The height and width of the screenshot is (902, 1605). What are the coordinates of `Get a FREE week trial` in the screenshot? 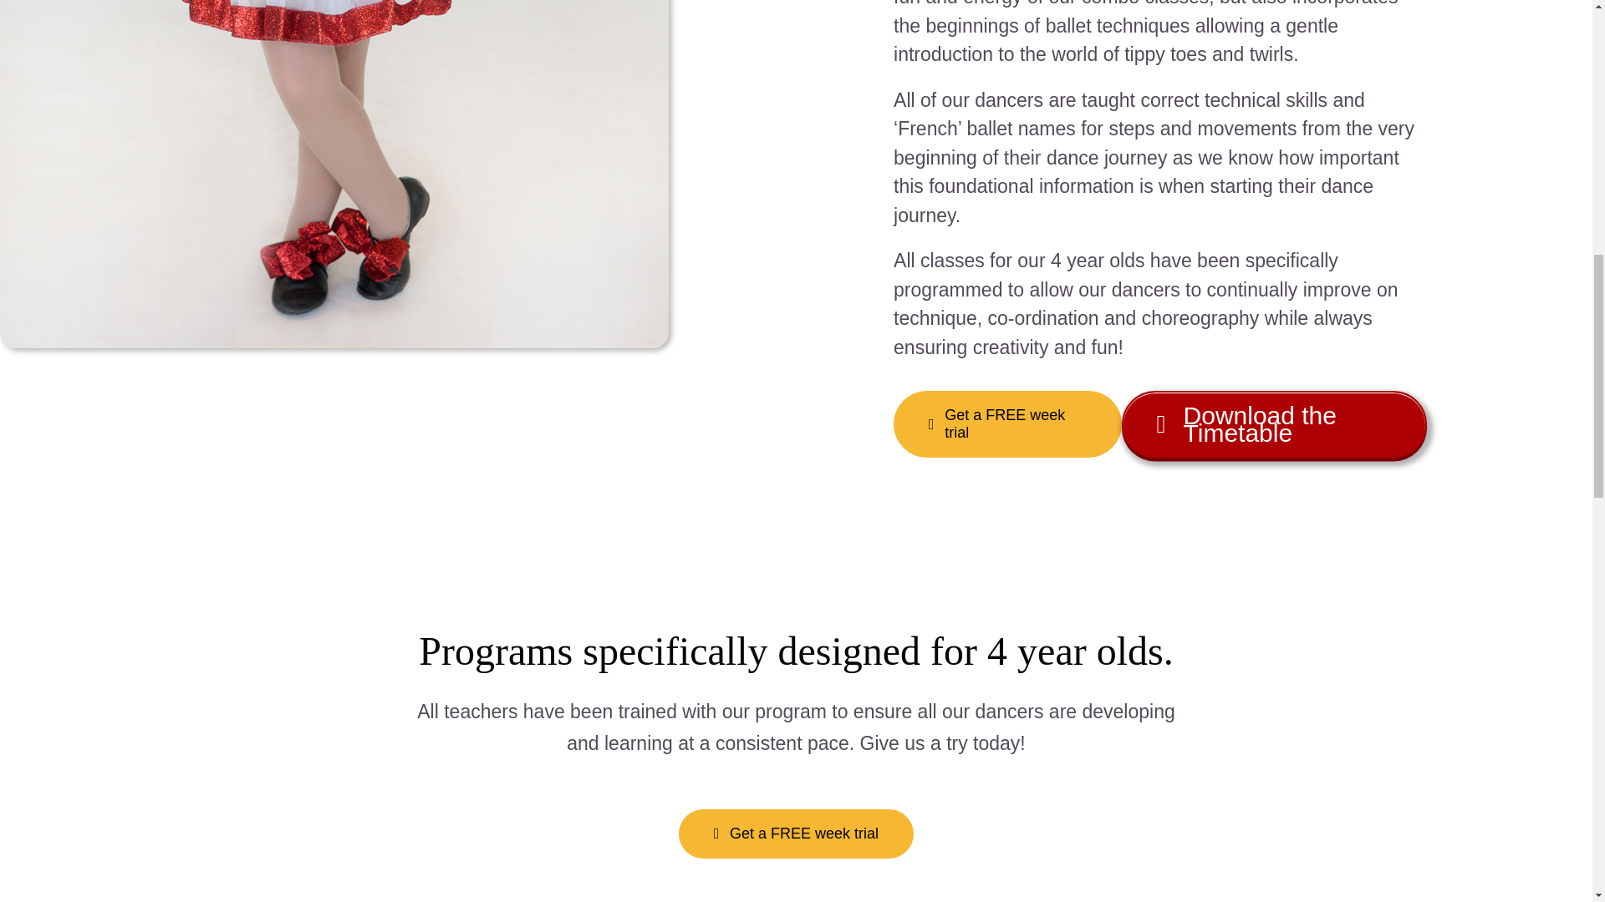 It's located at (796, 834).